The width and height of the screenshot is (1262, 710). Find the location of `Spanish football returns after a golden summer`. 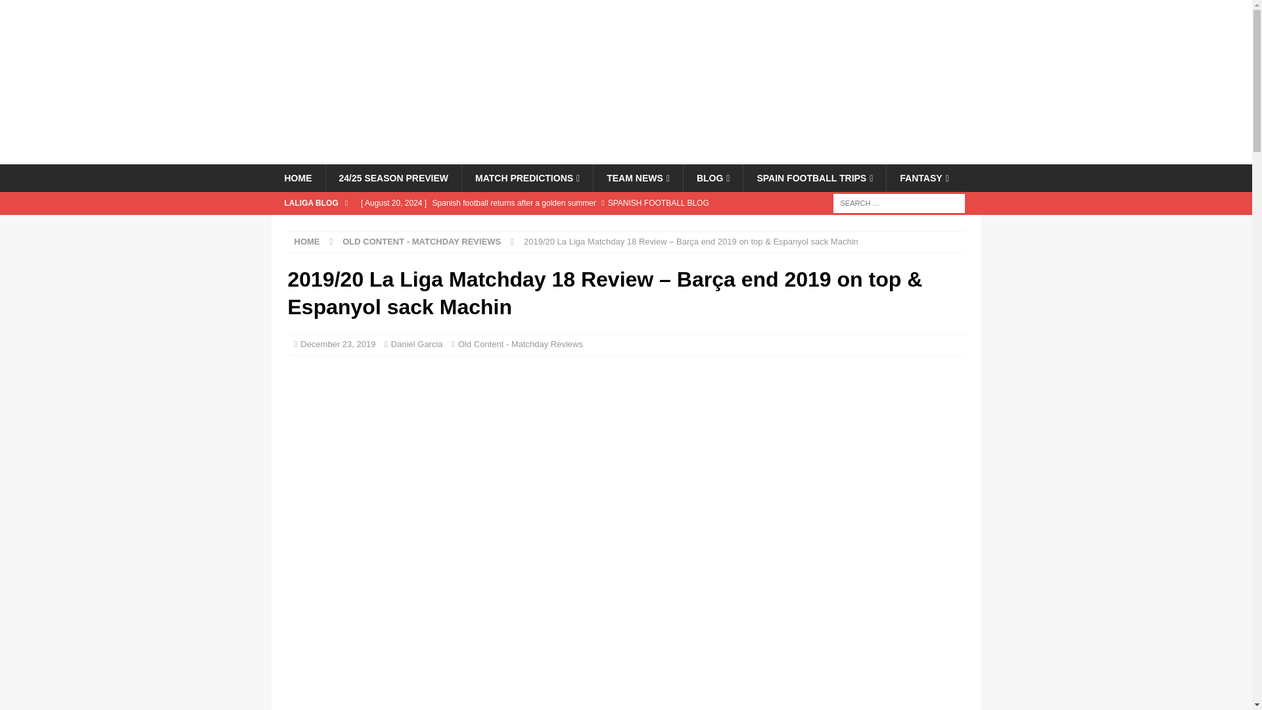

Spanish football returns after a golden summer is located at coordinates (543, 202).